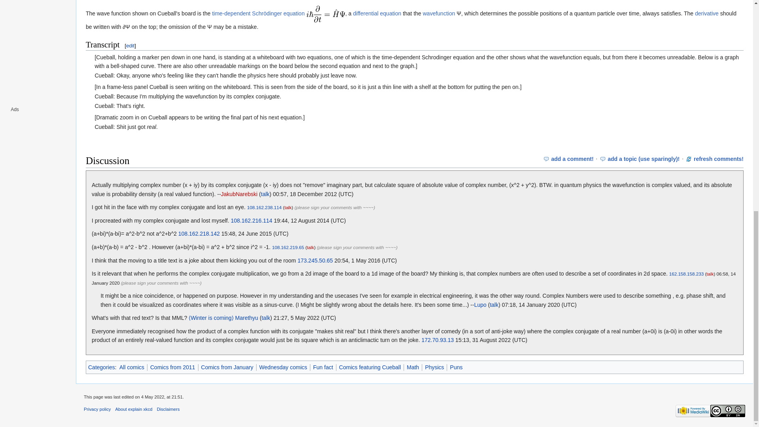 Image resolution: width=759 pixels, height=427 pixels. What do you see at coordinates (377, 13) in the screenshot?
I see `differential equation` at bounding box center [377, 13].